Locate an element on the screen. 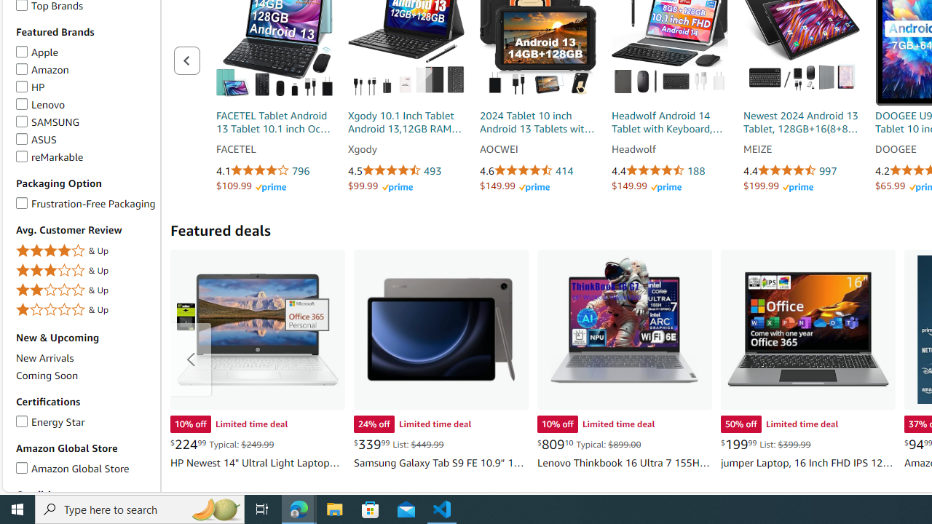 This screenshot has width=932, height=524. AmazonAmazon is located at coordinates (85, 69).